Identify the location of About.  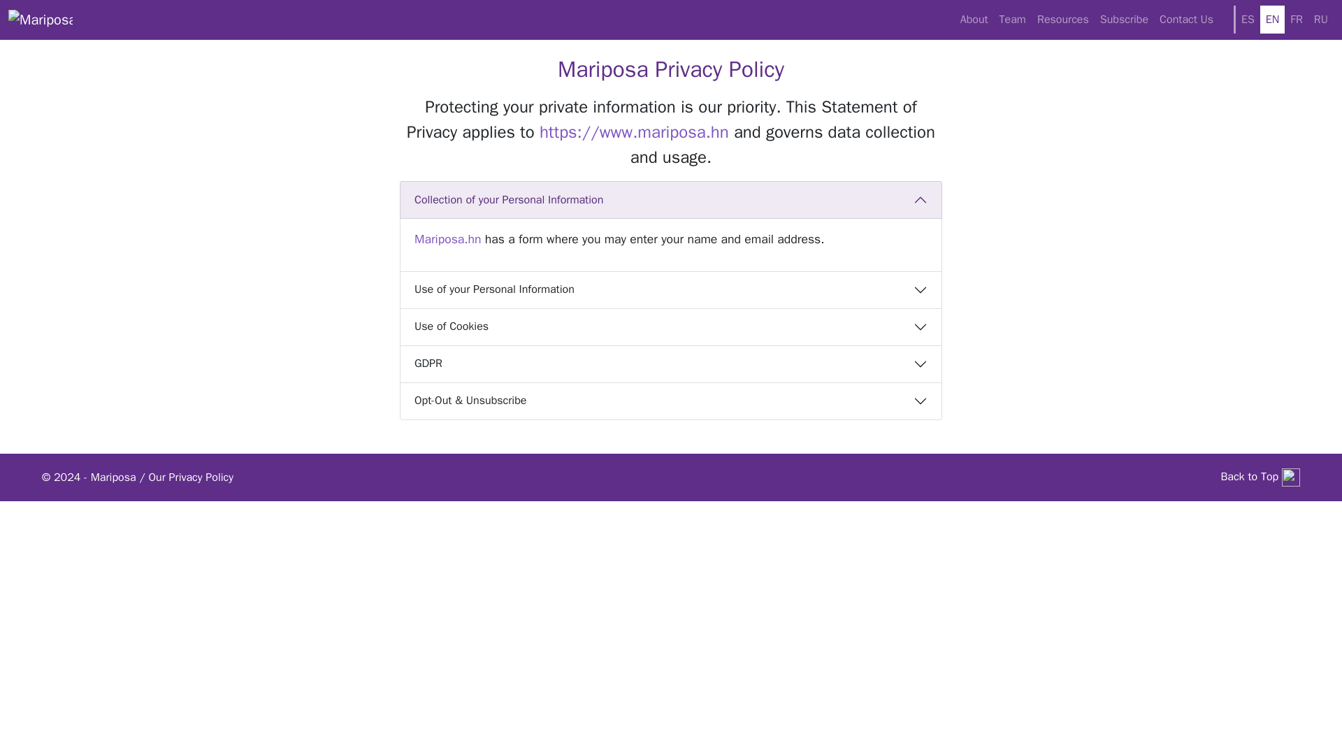
(974, 19).